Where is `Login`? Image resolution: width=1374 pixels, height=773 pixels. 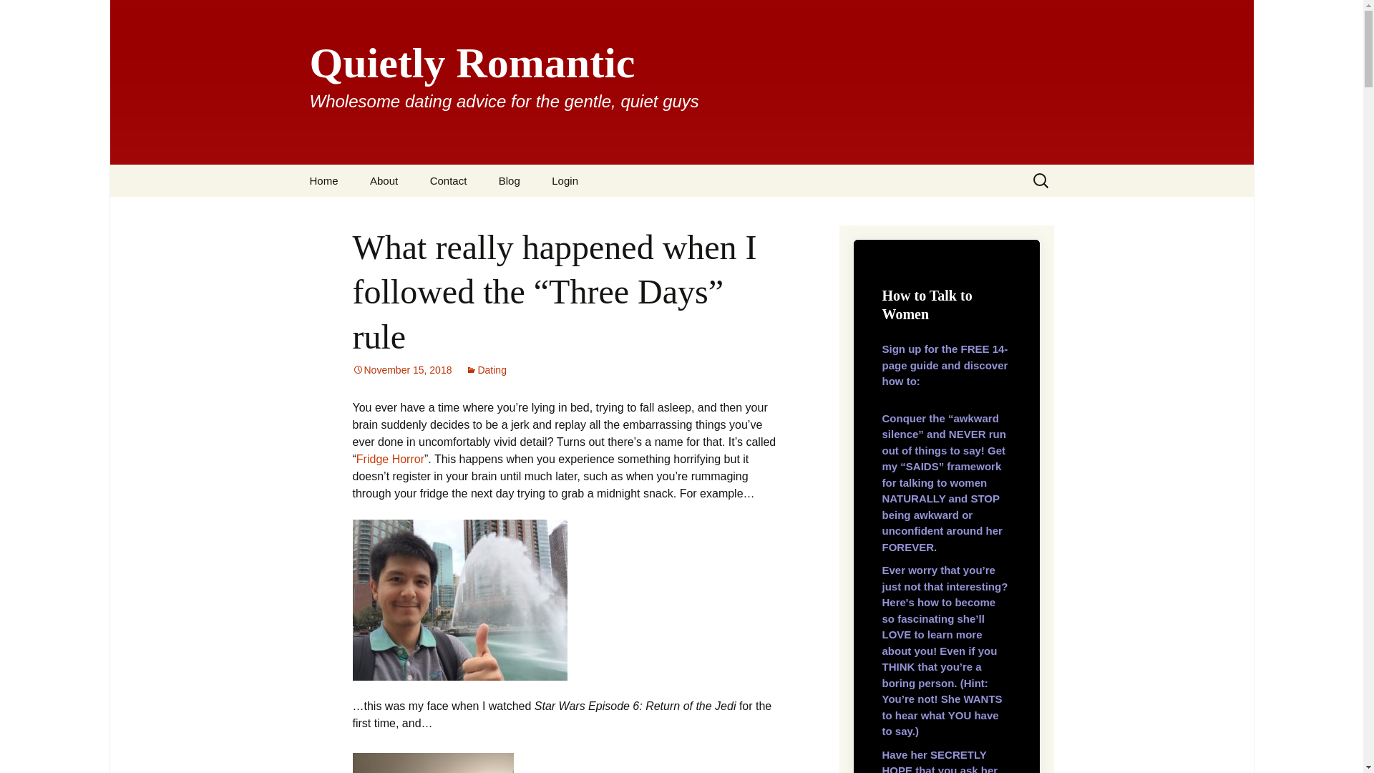
Login is located at coordinates (564, 180).